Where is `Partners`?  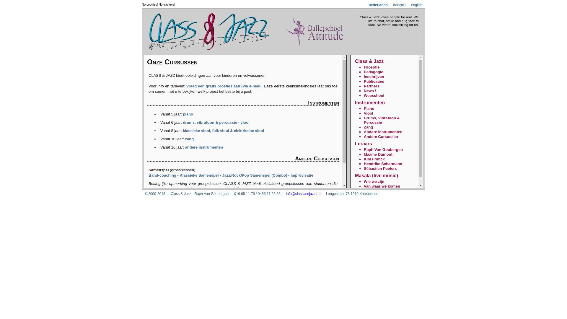 Partners is located at coordinates (372, 86).